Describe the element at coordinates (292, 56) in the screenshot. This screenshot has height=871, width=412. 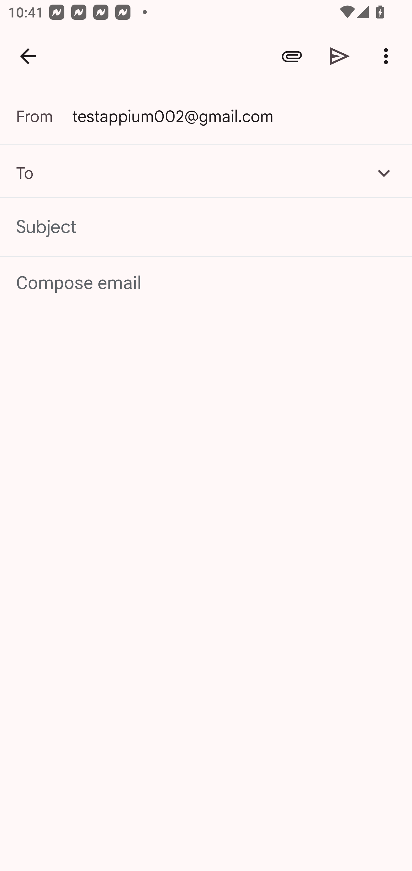
I see `Attach file` at that location.